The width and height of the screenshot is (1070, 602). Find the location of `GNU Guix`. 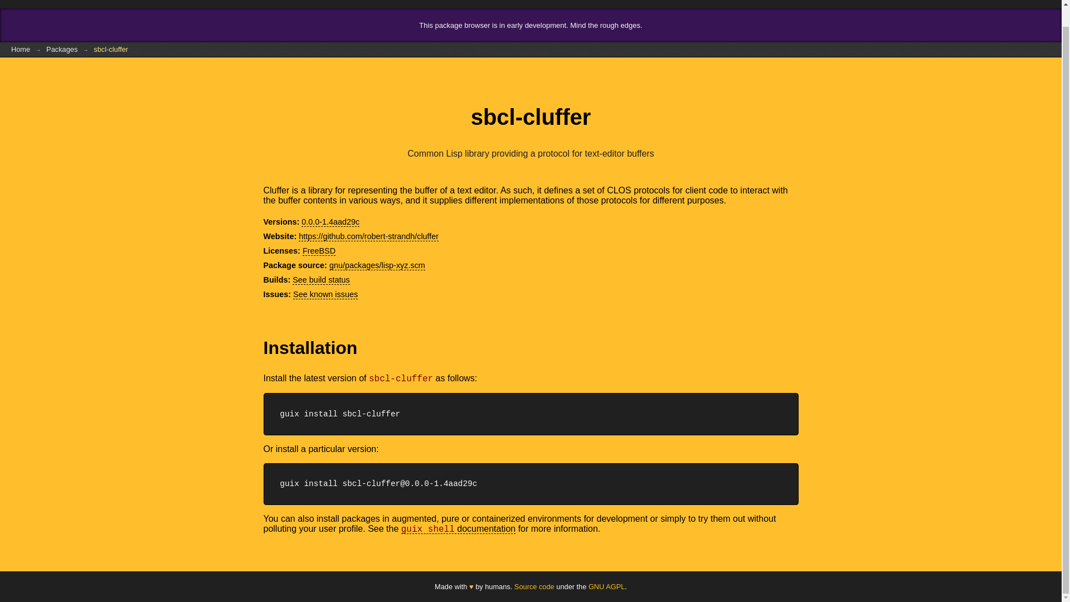

GNU Guix is located at coordinates (45, 4).